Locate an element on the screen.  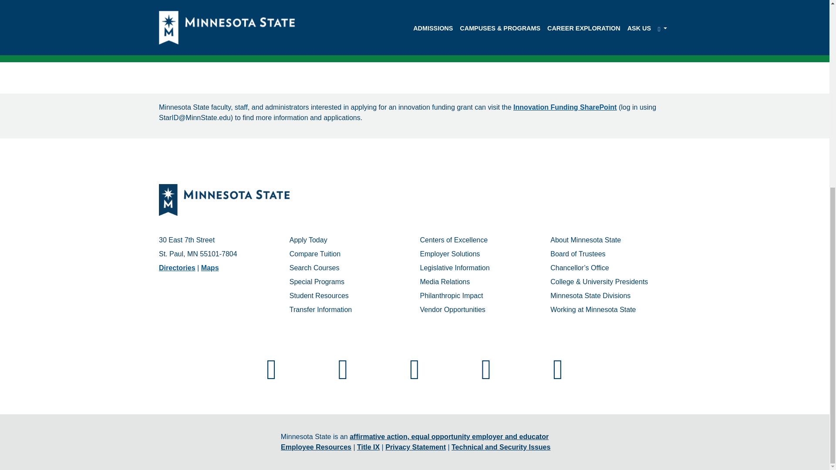
Innovation Funding SharePoint is located at coordinates (565, 107).